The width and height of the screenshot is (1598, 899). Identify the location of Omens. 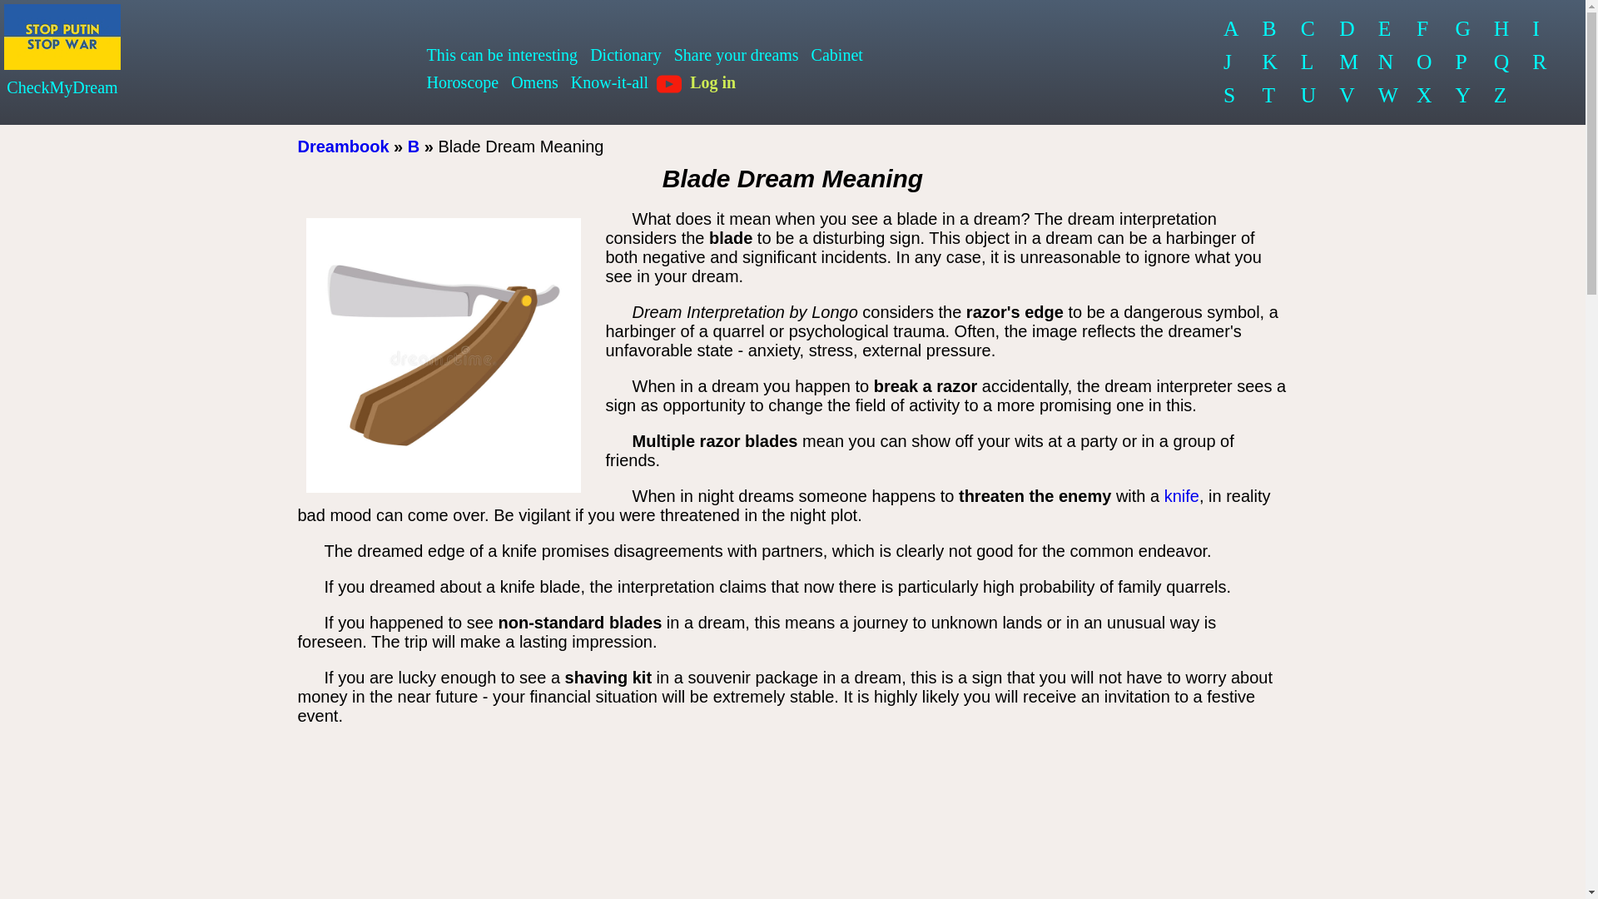
(534, 82).